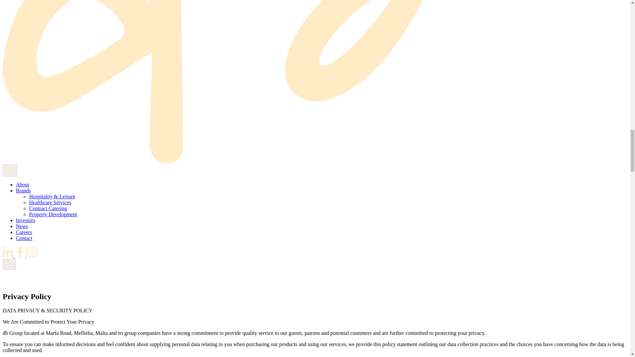  I want to click on Brands, so click(23, 190).